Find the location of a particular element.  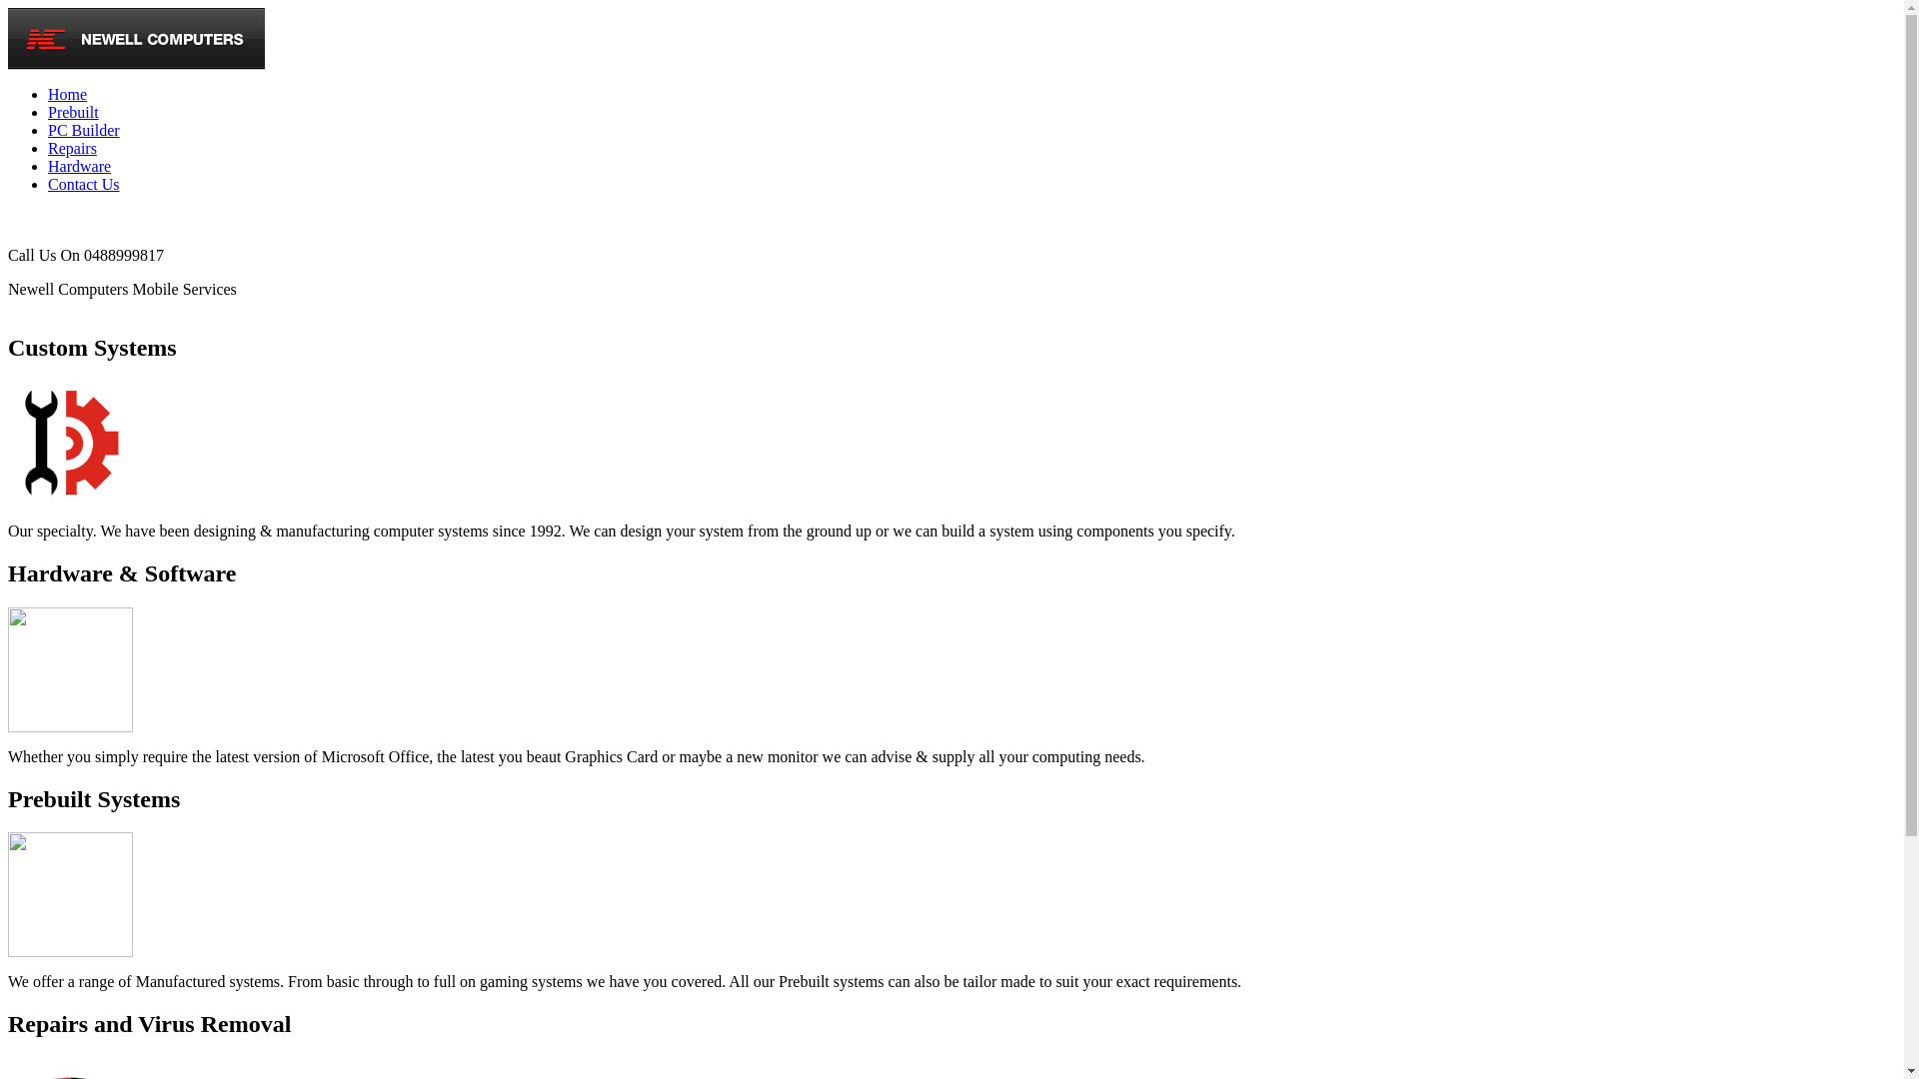

Repairs is located at coordinates (72, 148).